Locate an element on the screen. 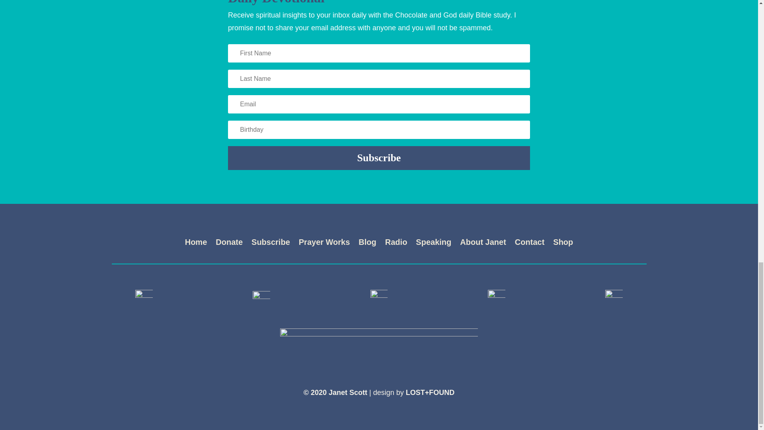 This screenshot has width=764, height=430. facebok-footer-icon is located at coordinates (144, 298).